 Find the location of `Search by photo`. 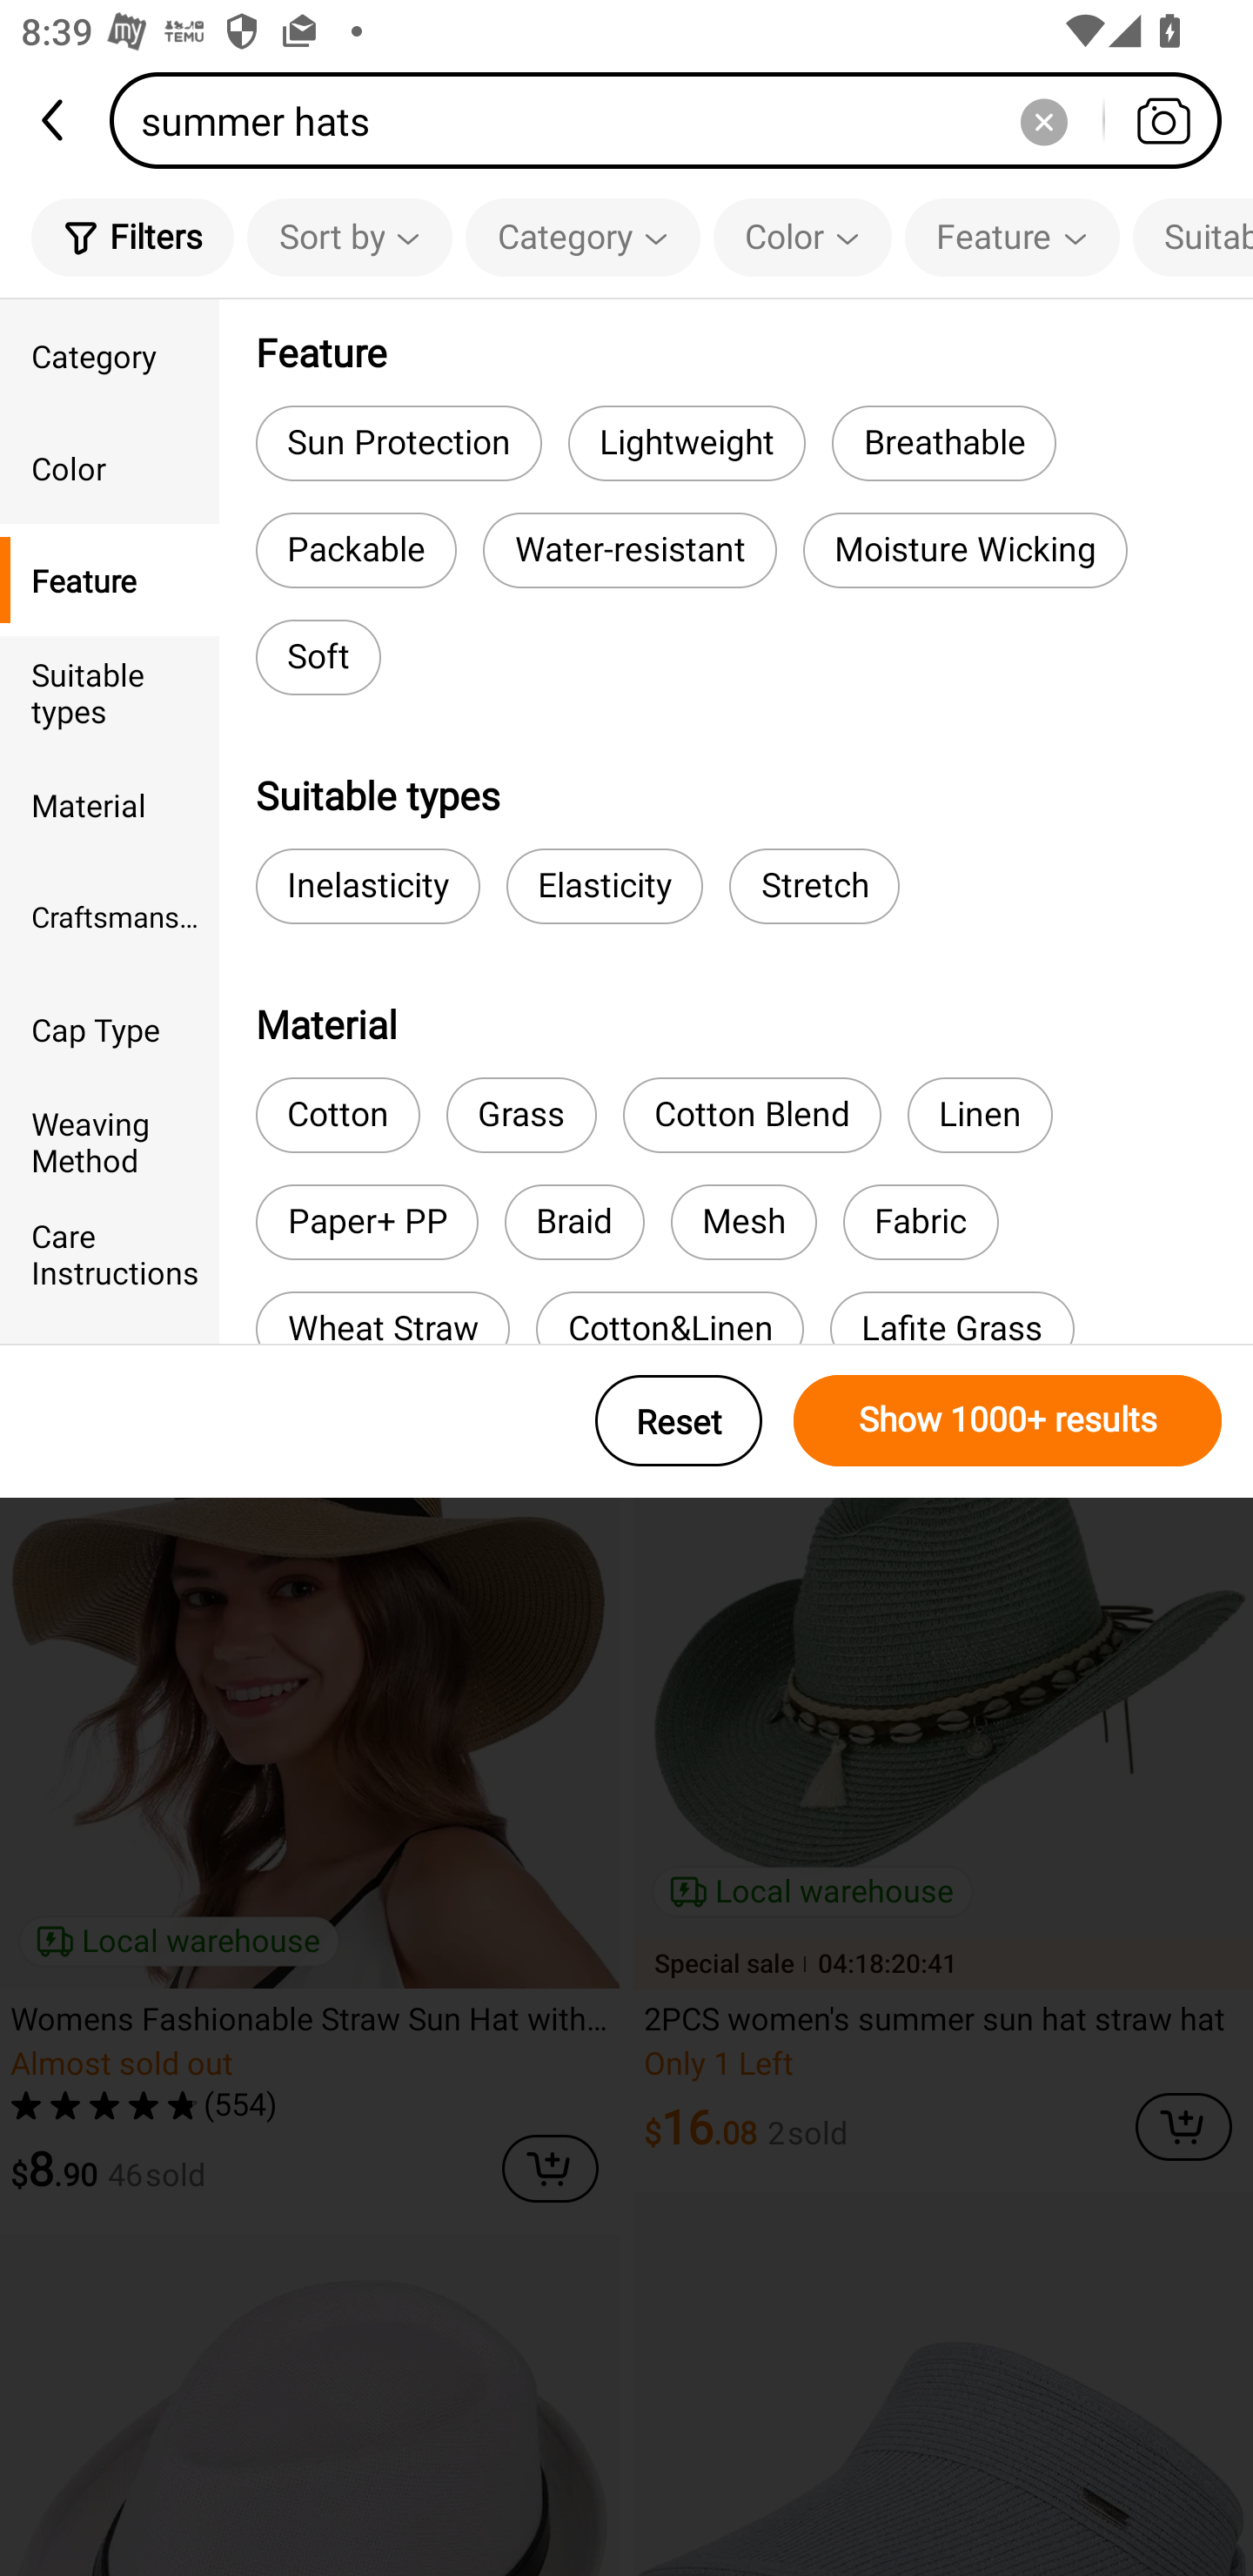

Search by photo is located at coordinates (1163, 120).